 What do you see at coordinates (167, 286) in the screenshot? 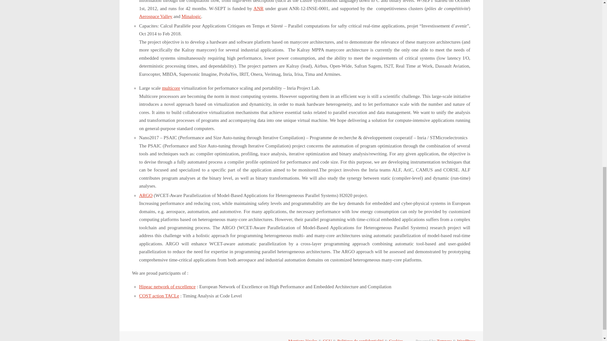
I see `Hipeac network of excellence` at bounding box center [167, 286].